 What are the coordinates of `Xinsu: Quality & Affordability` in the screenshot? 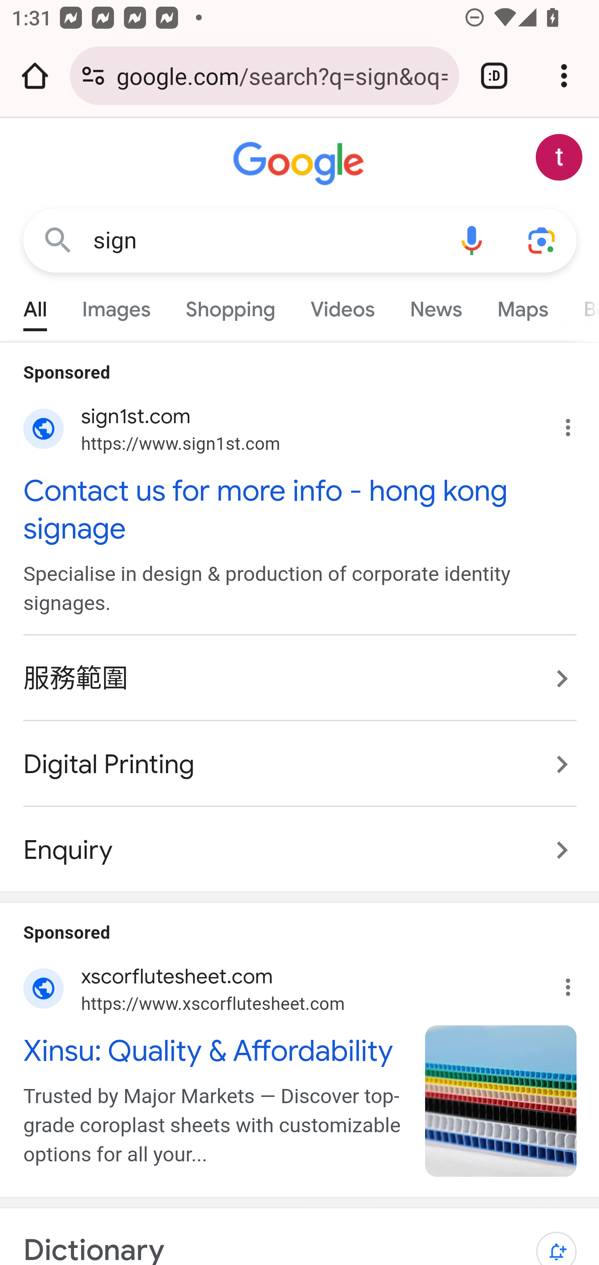 It's located at (215, 1049).